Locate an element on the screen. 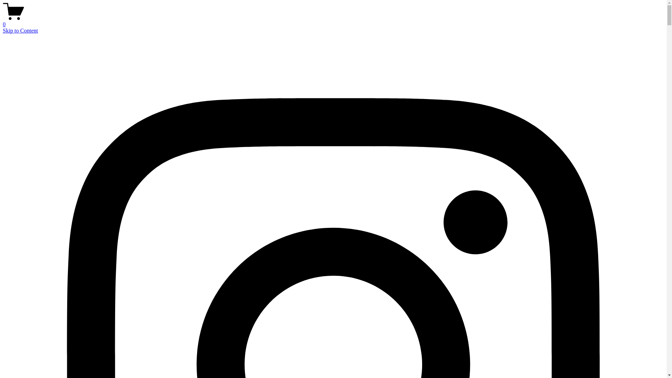  Skip to Content is located at coordinates (20, 31).